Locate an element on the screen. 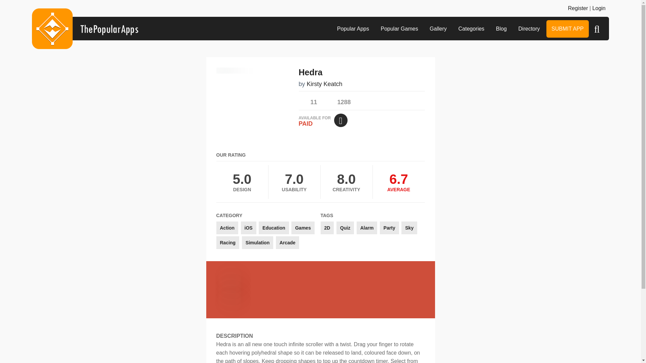 The height and width of the screenshot is (363, 646). Quiz is located at coordinates (345, 228).